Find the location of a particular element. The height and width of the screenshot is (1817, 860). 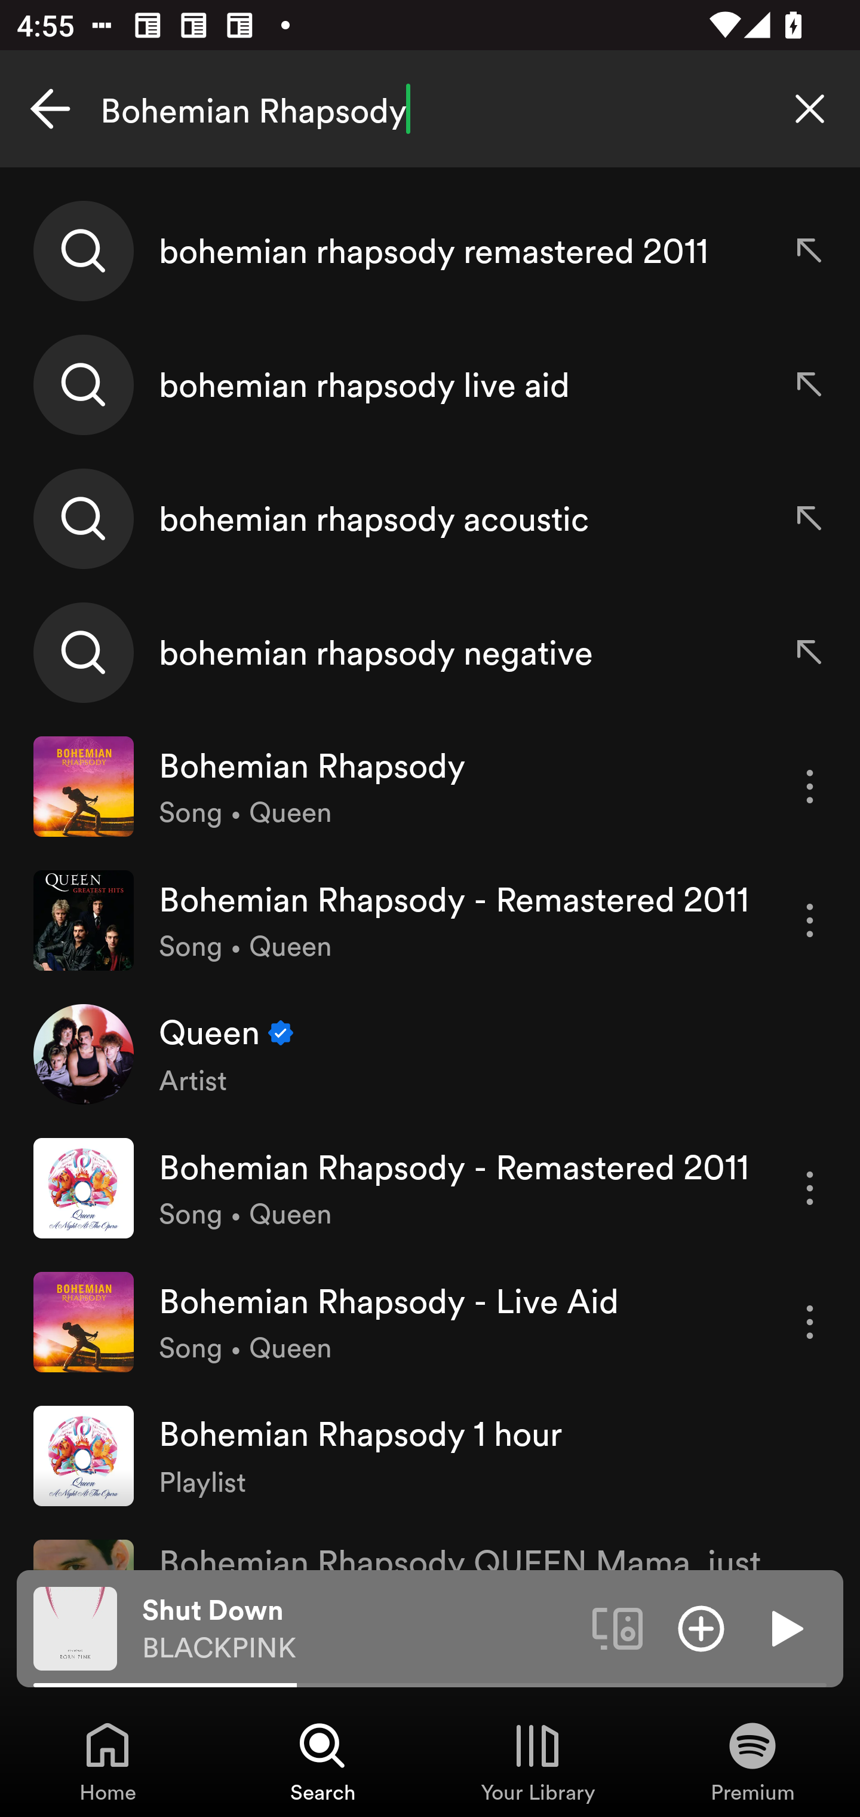

Search, Tab 2 of 4 Search Search is located at coordinates (322, 1761).